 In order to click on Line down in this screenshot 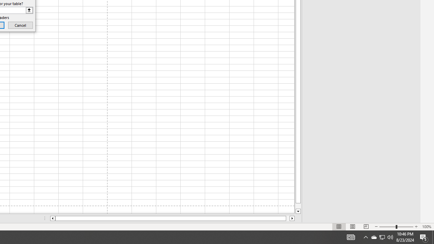, I will do `click(298, 211)`.